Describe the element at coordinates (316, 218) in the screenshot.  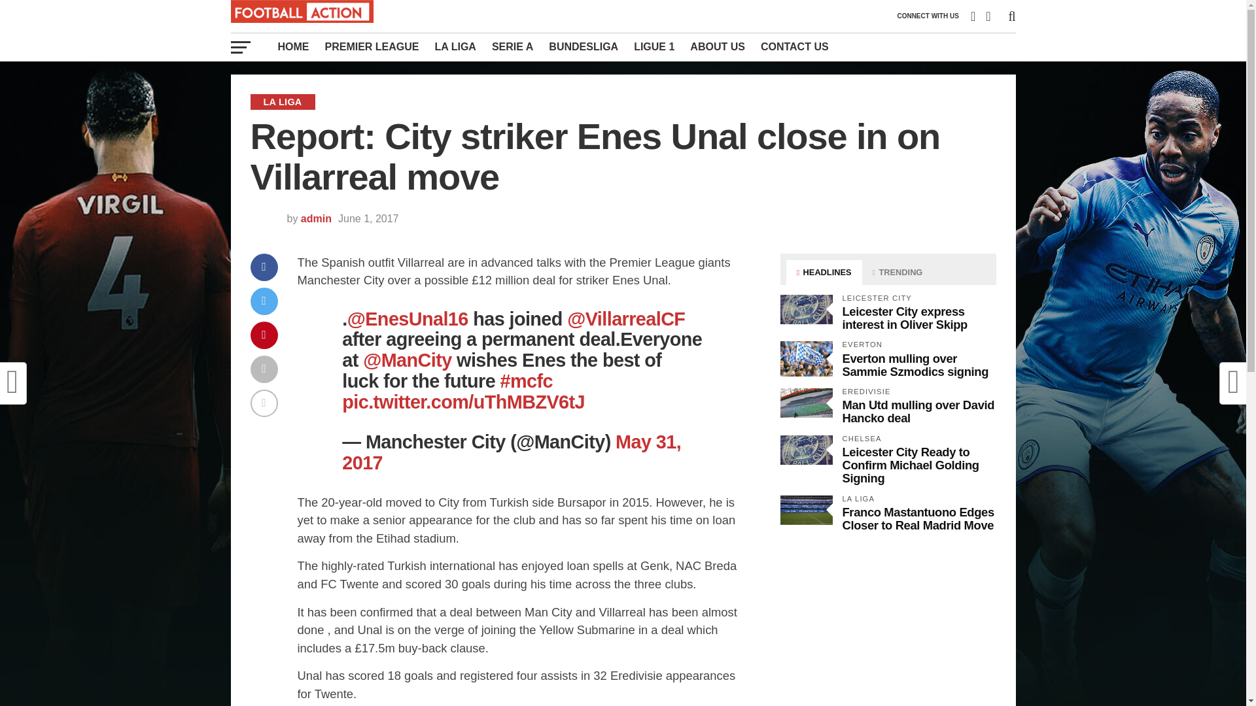
I see `Posts by admin` at that location.